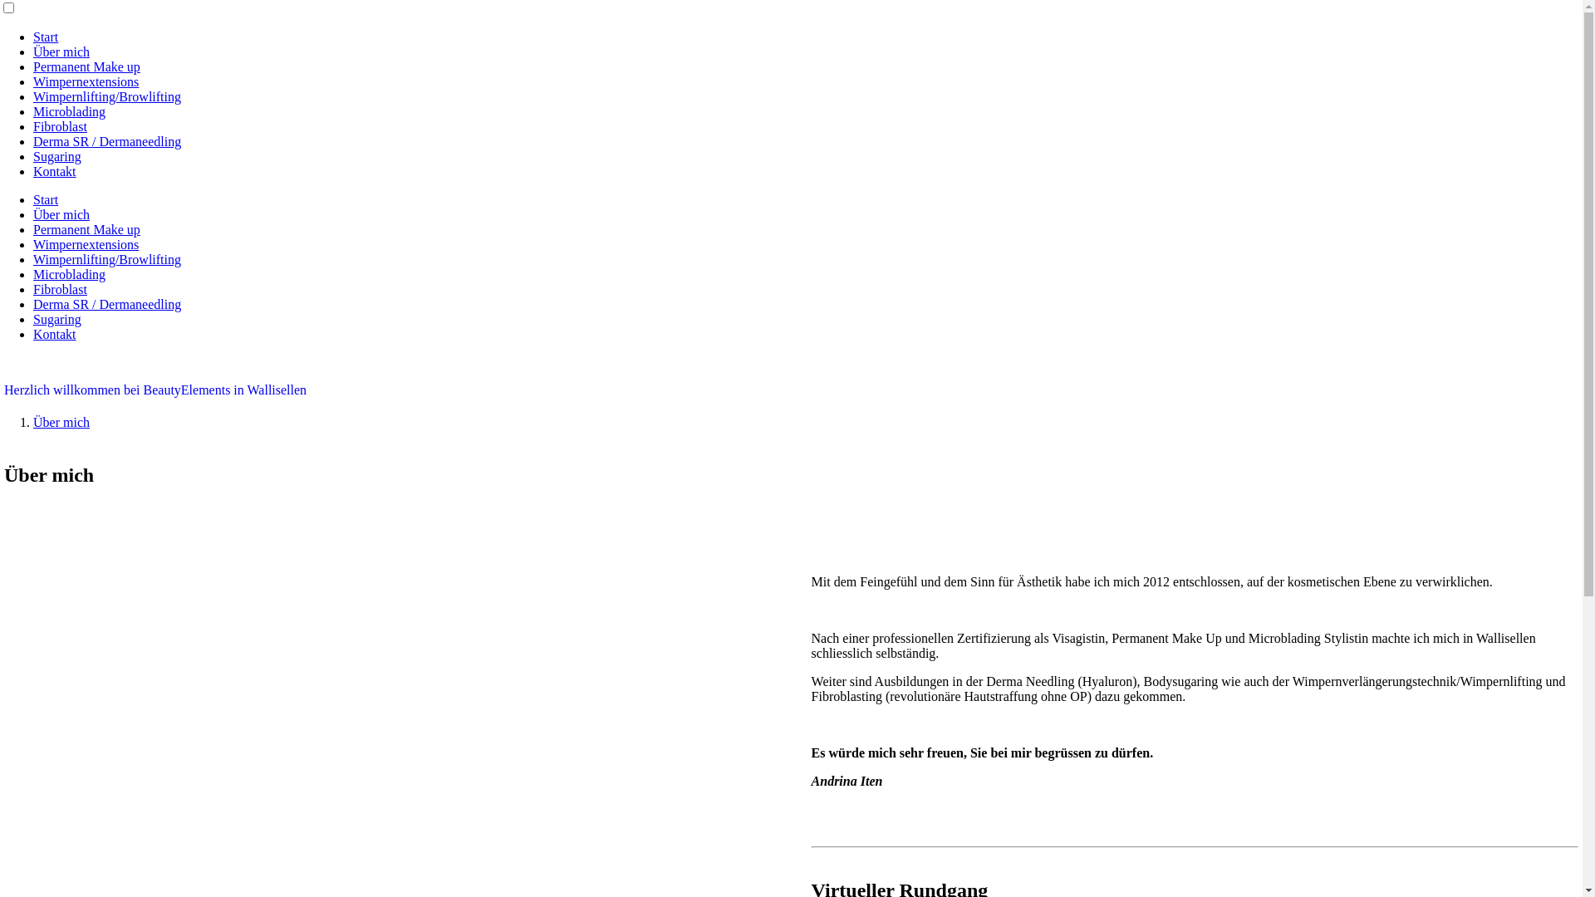  I want to click on Permanent Make up, so click(86, 66).